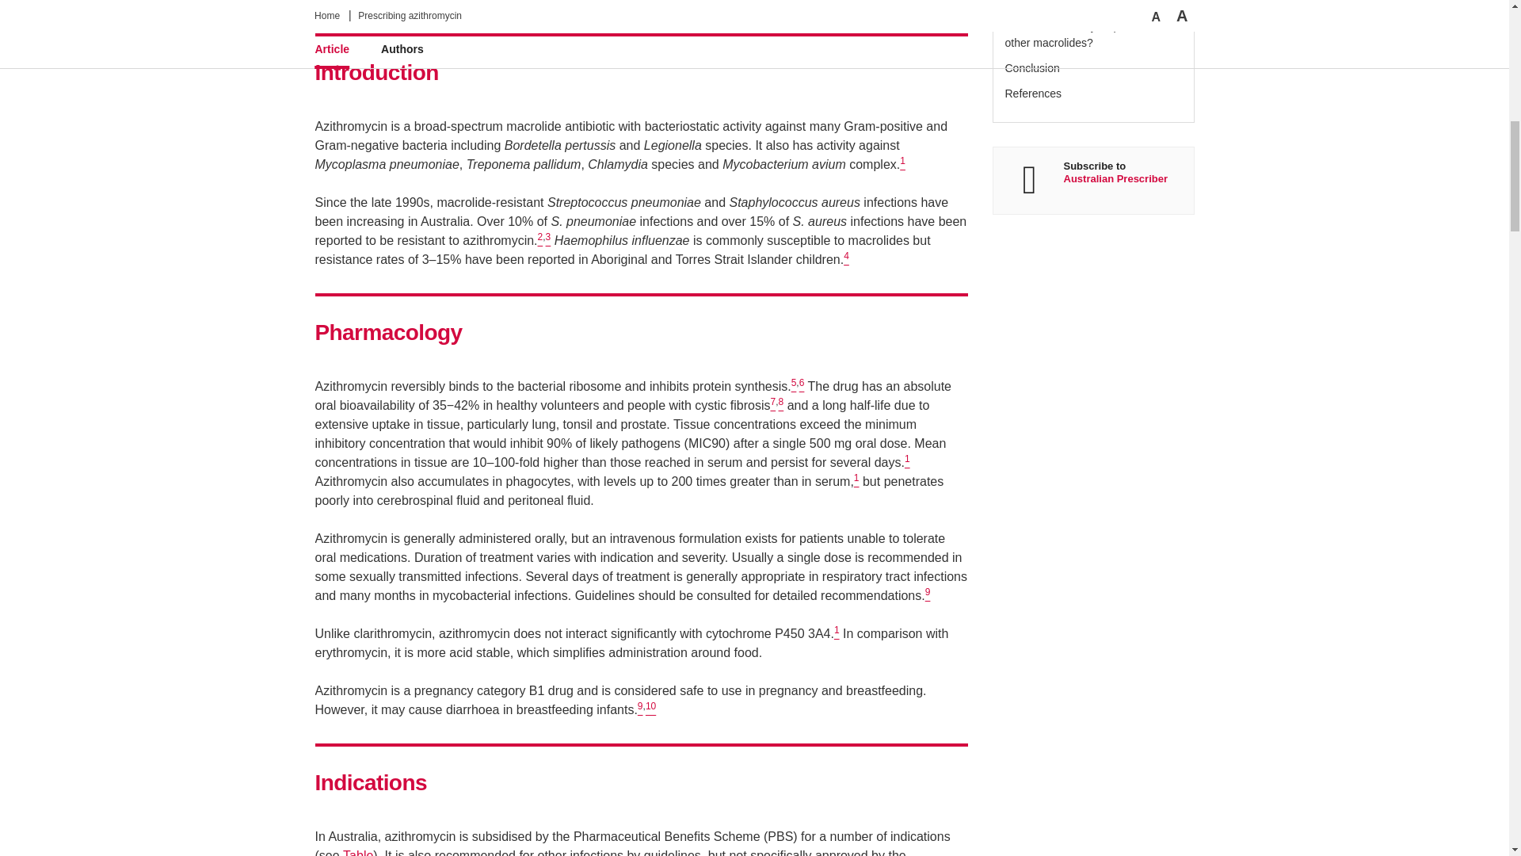  Describe the element at coordinates (902, 164) in the screenshot. I see `1` at that location.